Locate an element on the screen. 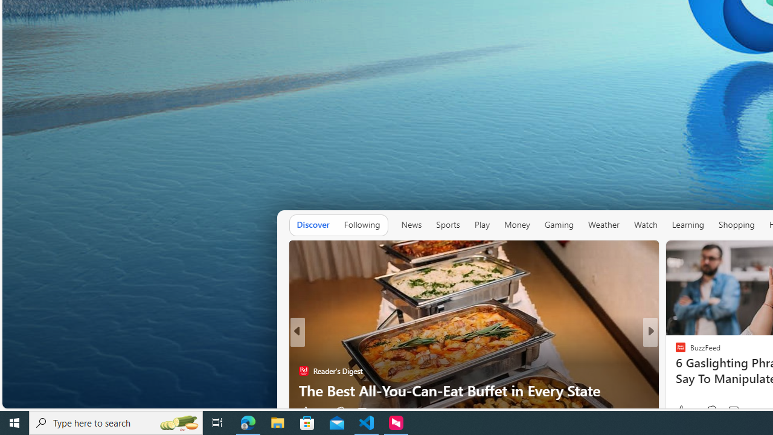 The height and width of the screenshot is (435, 773). News is located at coordinates (411, 225).